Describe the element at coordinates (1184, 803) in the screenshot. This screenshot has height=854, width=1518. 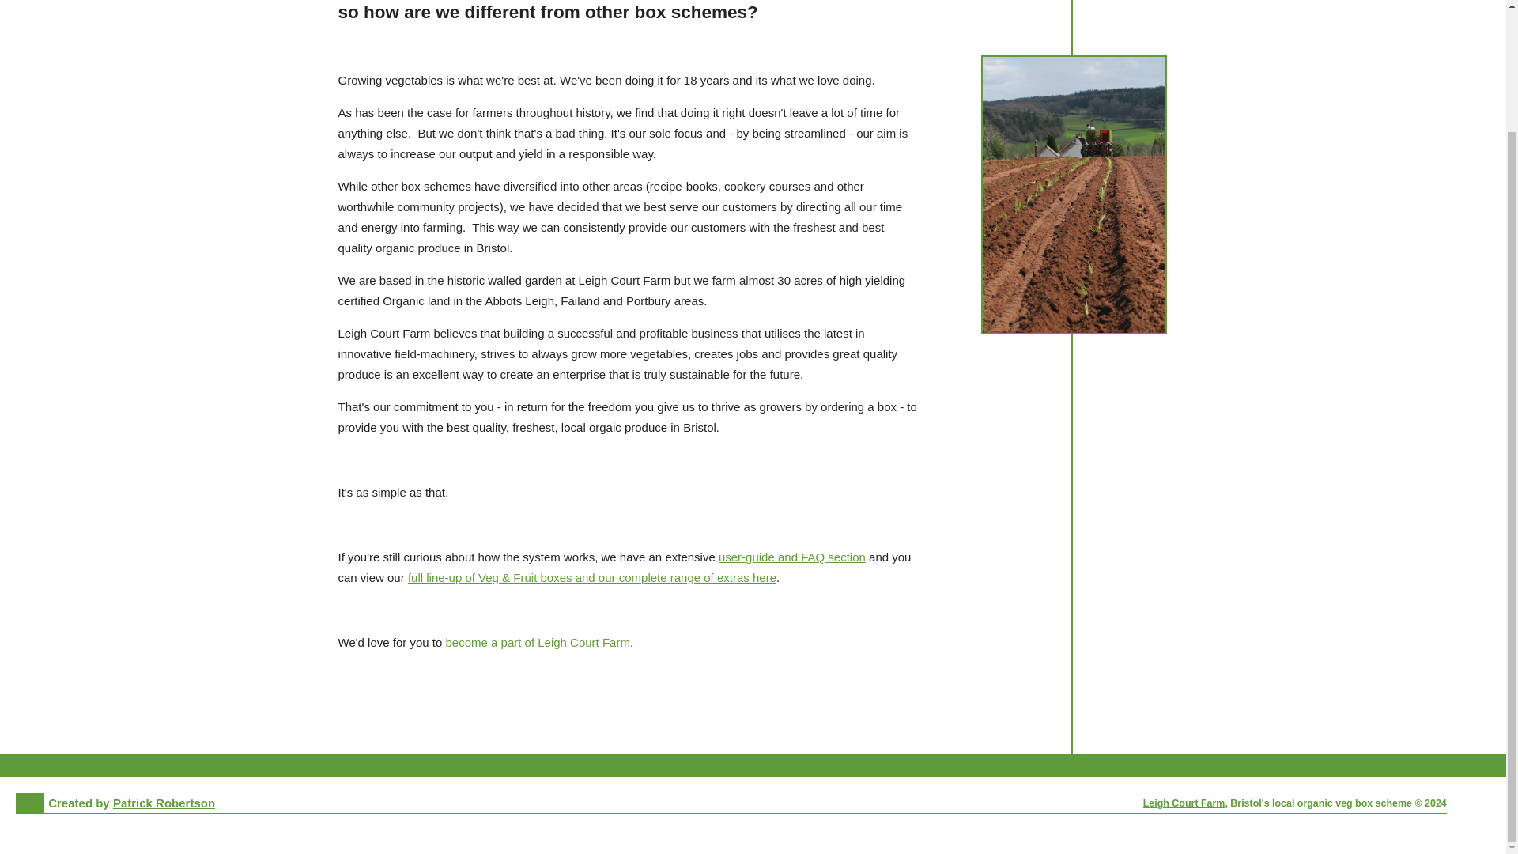
I see `Leigh Court Farm` at that location.